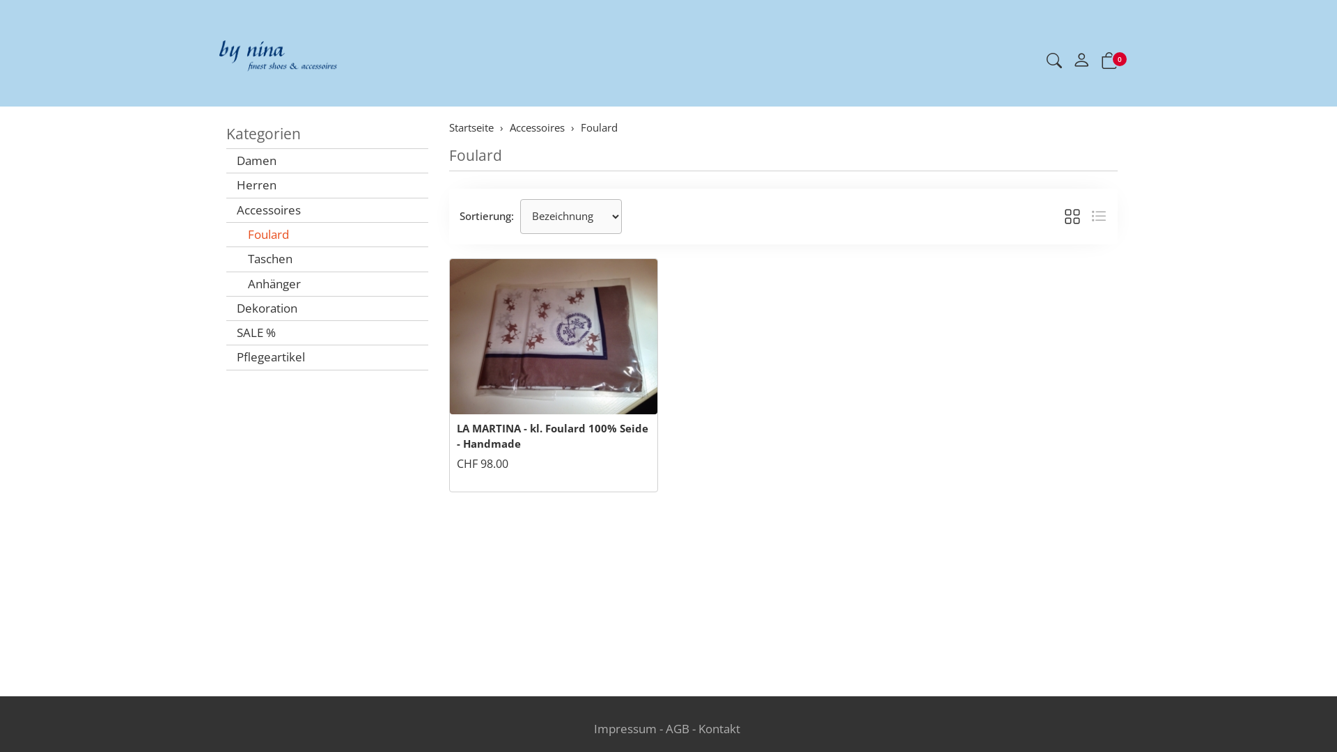 The height and width of the screenshot is (752, 1337). What do you see at coordinates (327, 235) in the screenshot?
I see `Foulard` at bounding box center [327, 235].